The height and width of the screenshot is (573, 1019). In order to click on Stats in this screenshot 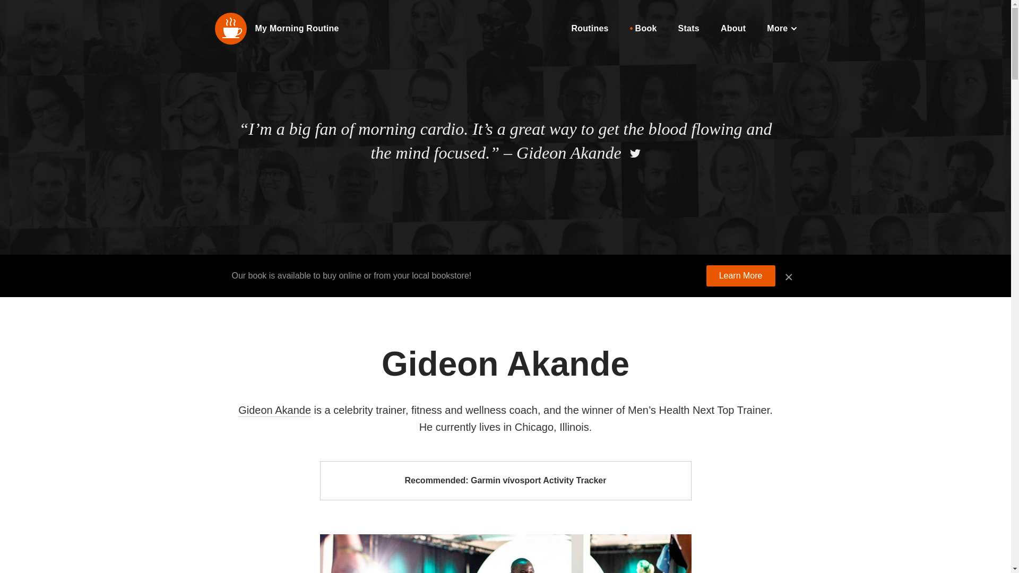, I will do `click(689, 28)`.